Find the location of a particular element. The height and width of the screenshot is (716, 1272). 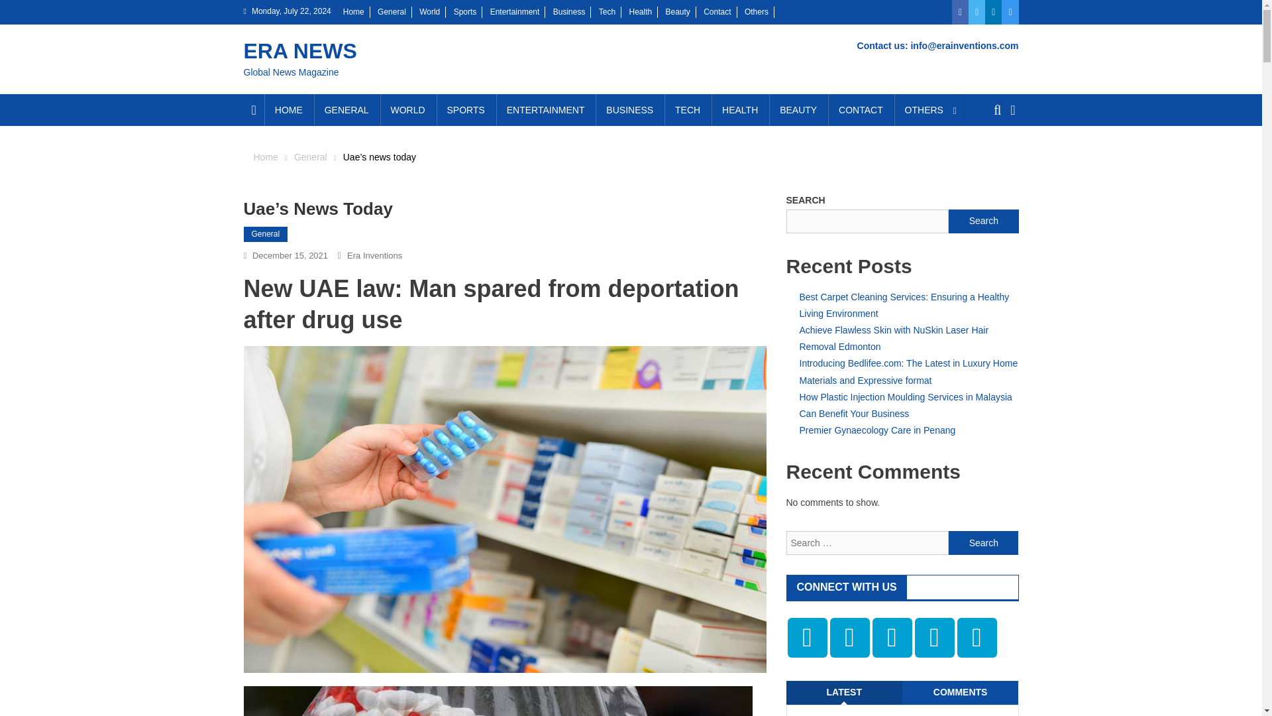

Contact is located at coordinates (717, 11).